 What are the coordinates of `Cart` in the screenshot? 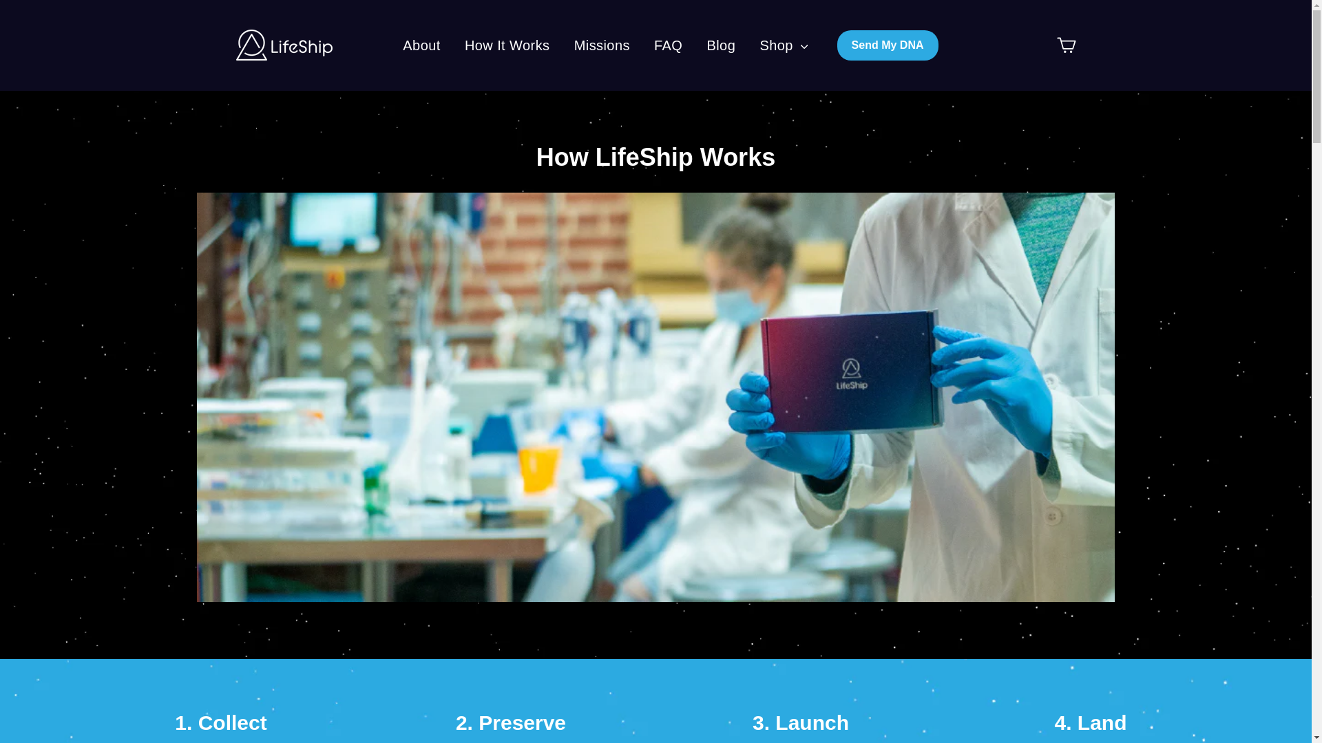 It's located at (1066, 45).